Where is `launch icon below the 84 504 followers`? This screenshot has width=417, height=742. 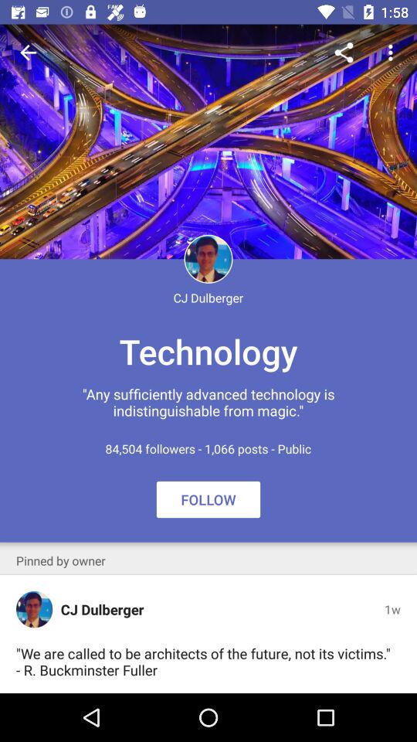 launch icon below the 84 504 followers is located at coordinates (60, 560).